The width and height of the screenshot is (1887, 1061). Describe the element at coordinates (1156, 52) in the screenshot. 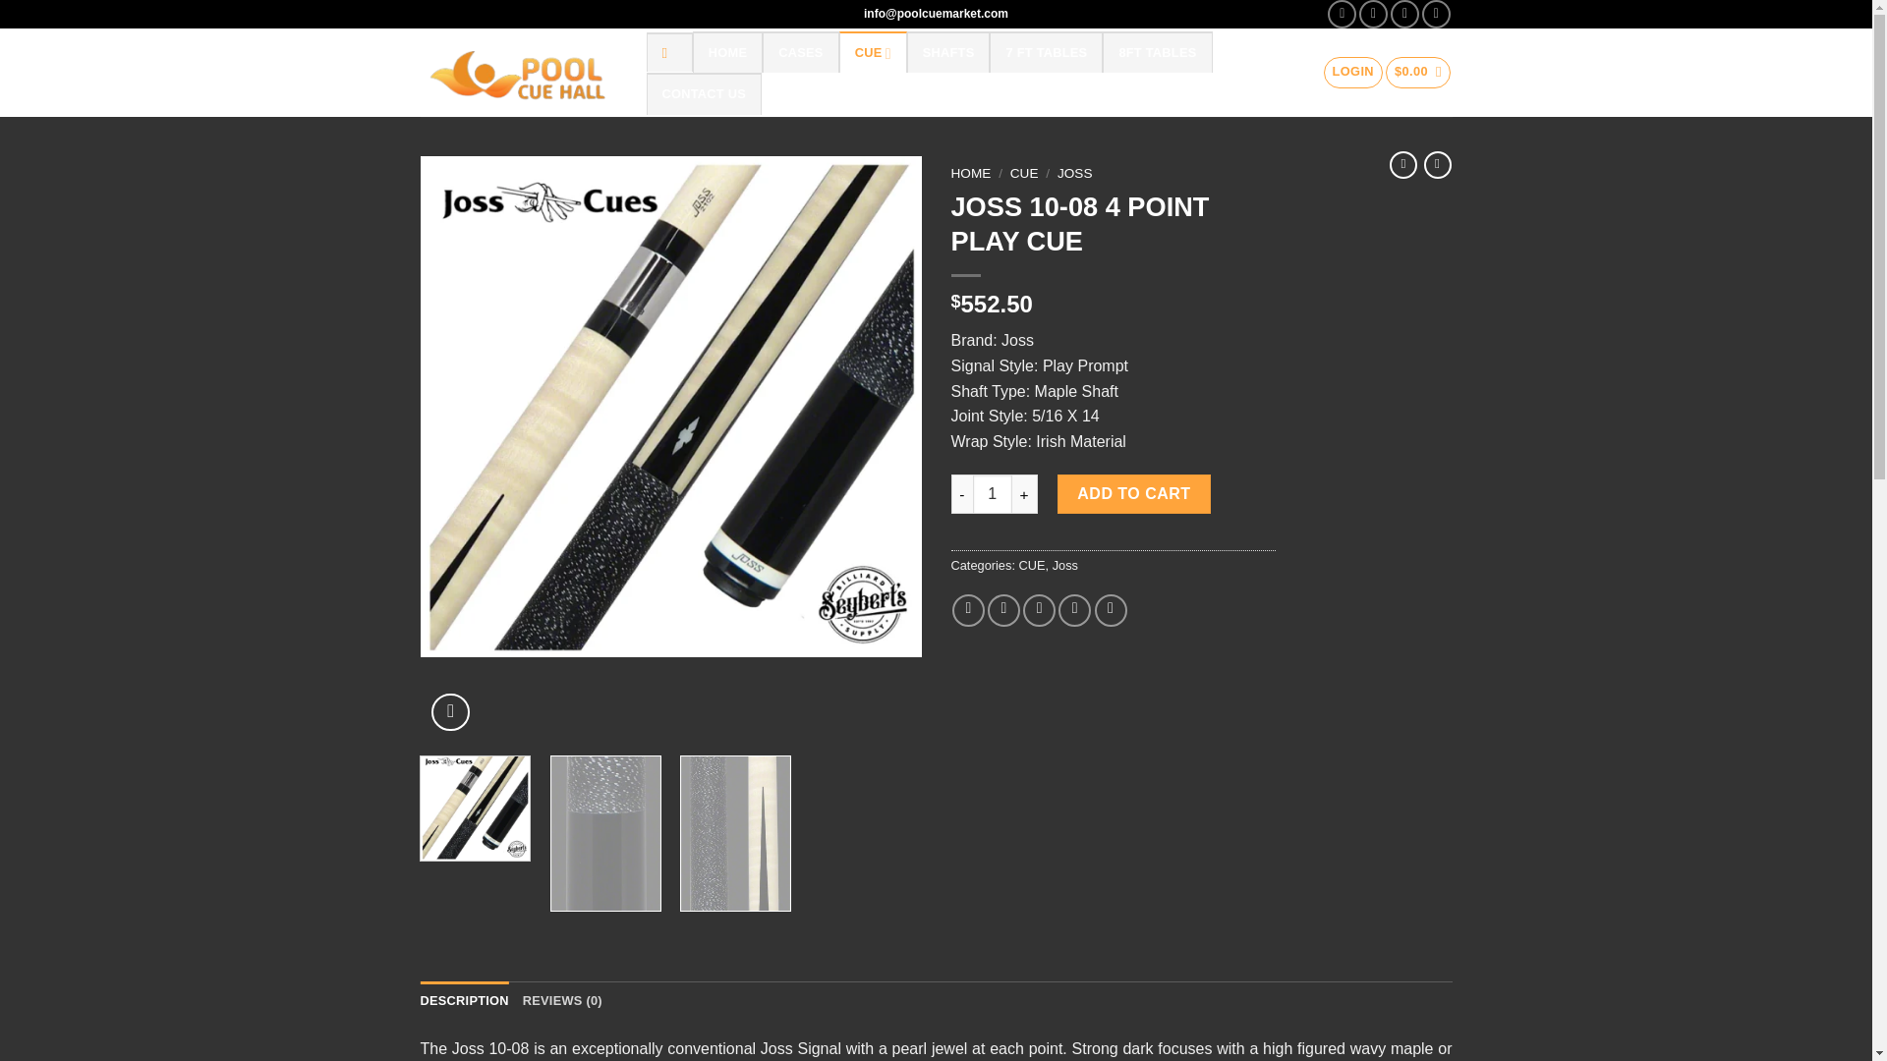

I see `8FT TABLES` at that location.